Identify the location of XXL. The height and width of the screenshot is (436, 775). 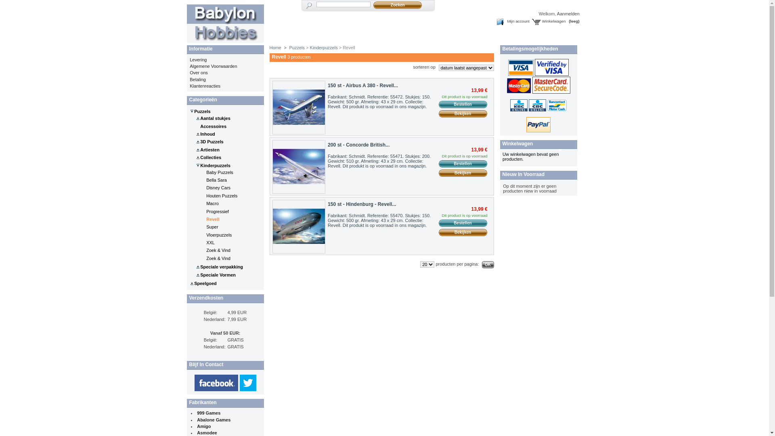
(211, 243).